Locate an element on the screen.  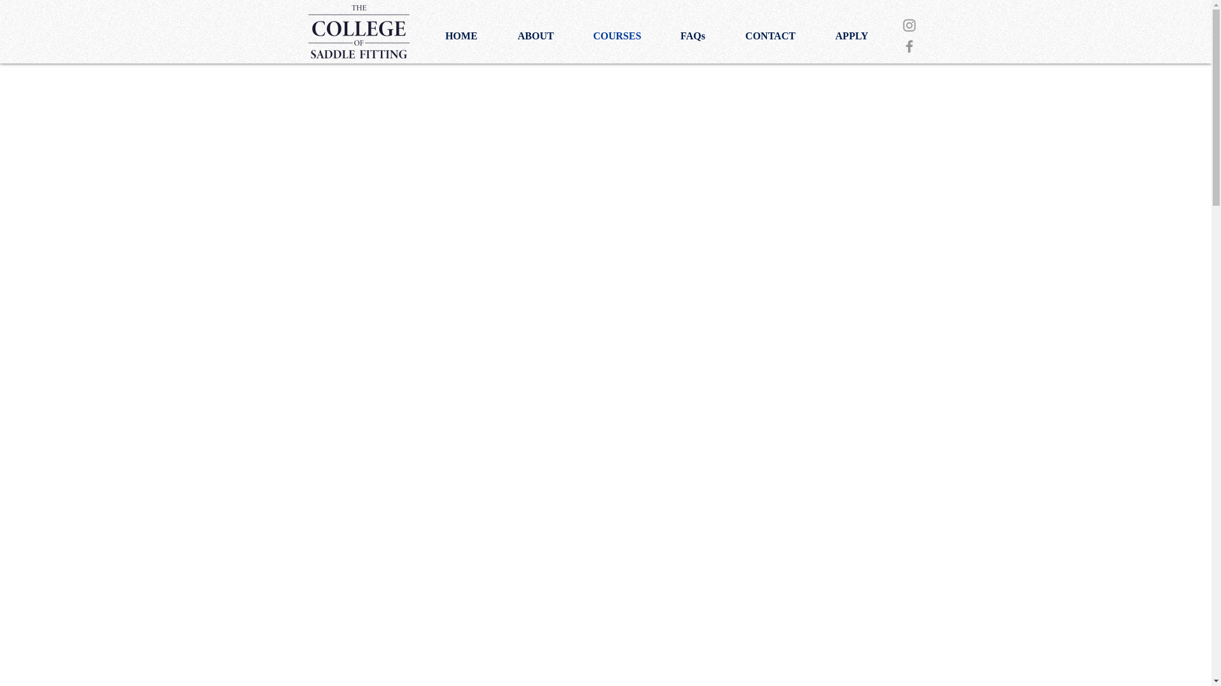
HOME is located at coordinates (460, 36).